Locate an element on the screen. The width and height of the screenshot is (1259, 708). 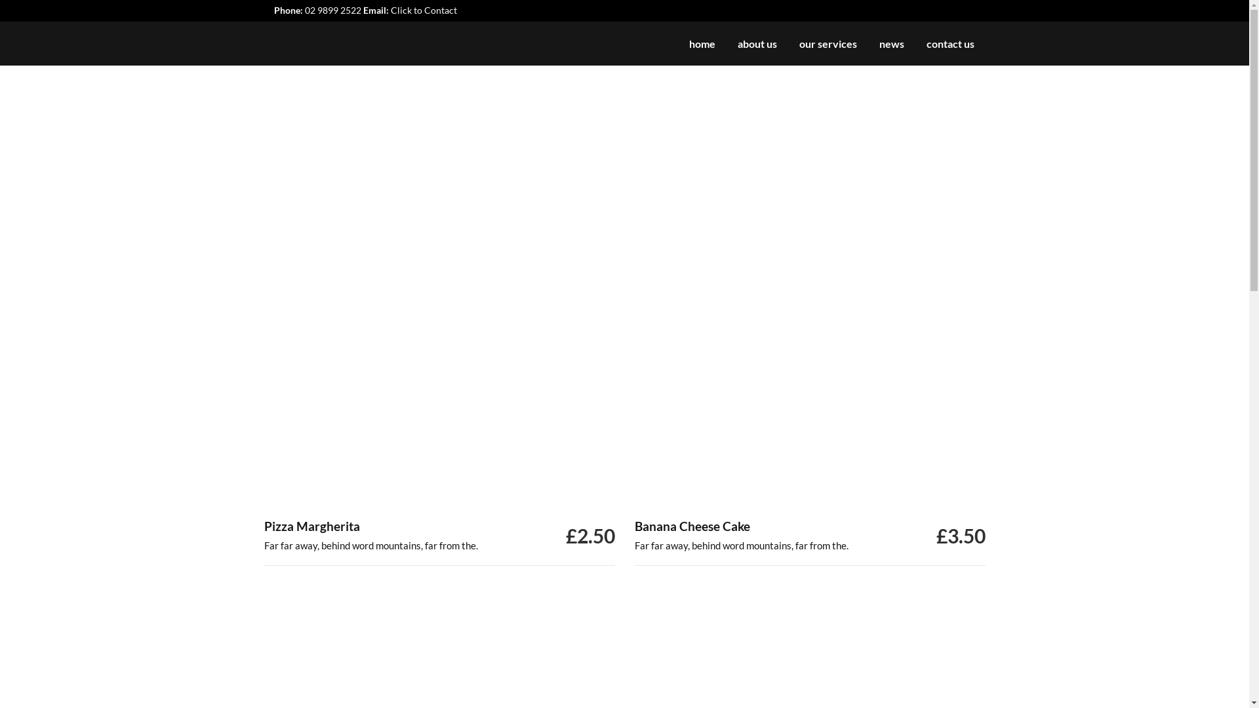
Click to Contact is located at coordinates (424, 10).